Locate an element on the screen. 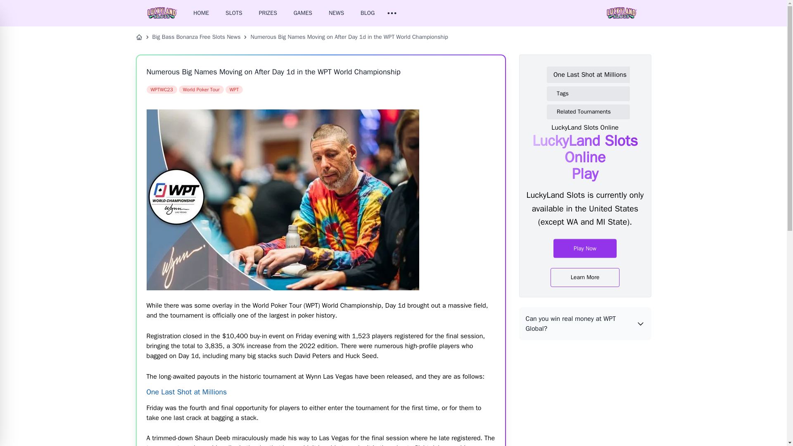  Tags is located at coordinates (591, 94).